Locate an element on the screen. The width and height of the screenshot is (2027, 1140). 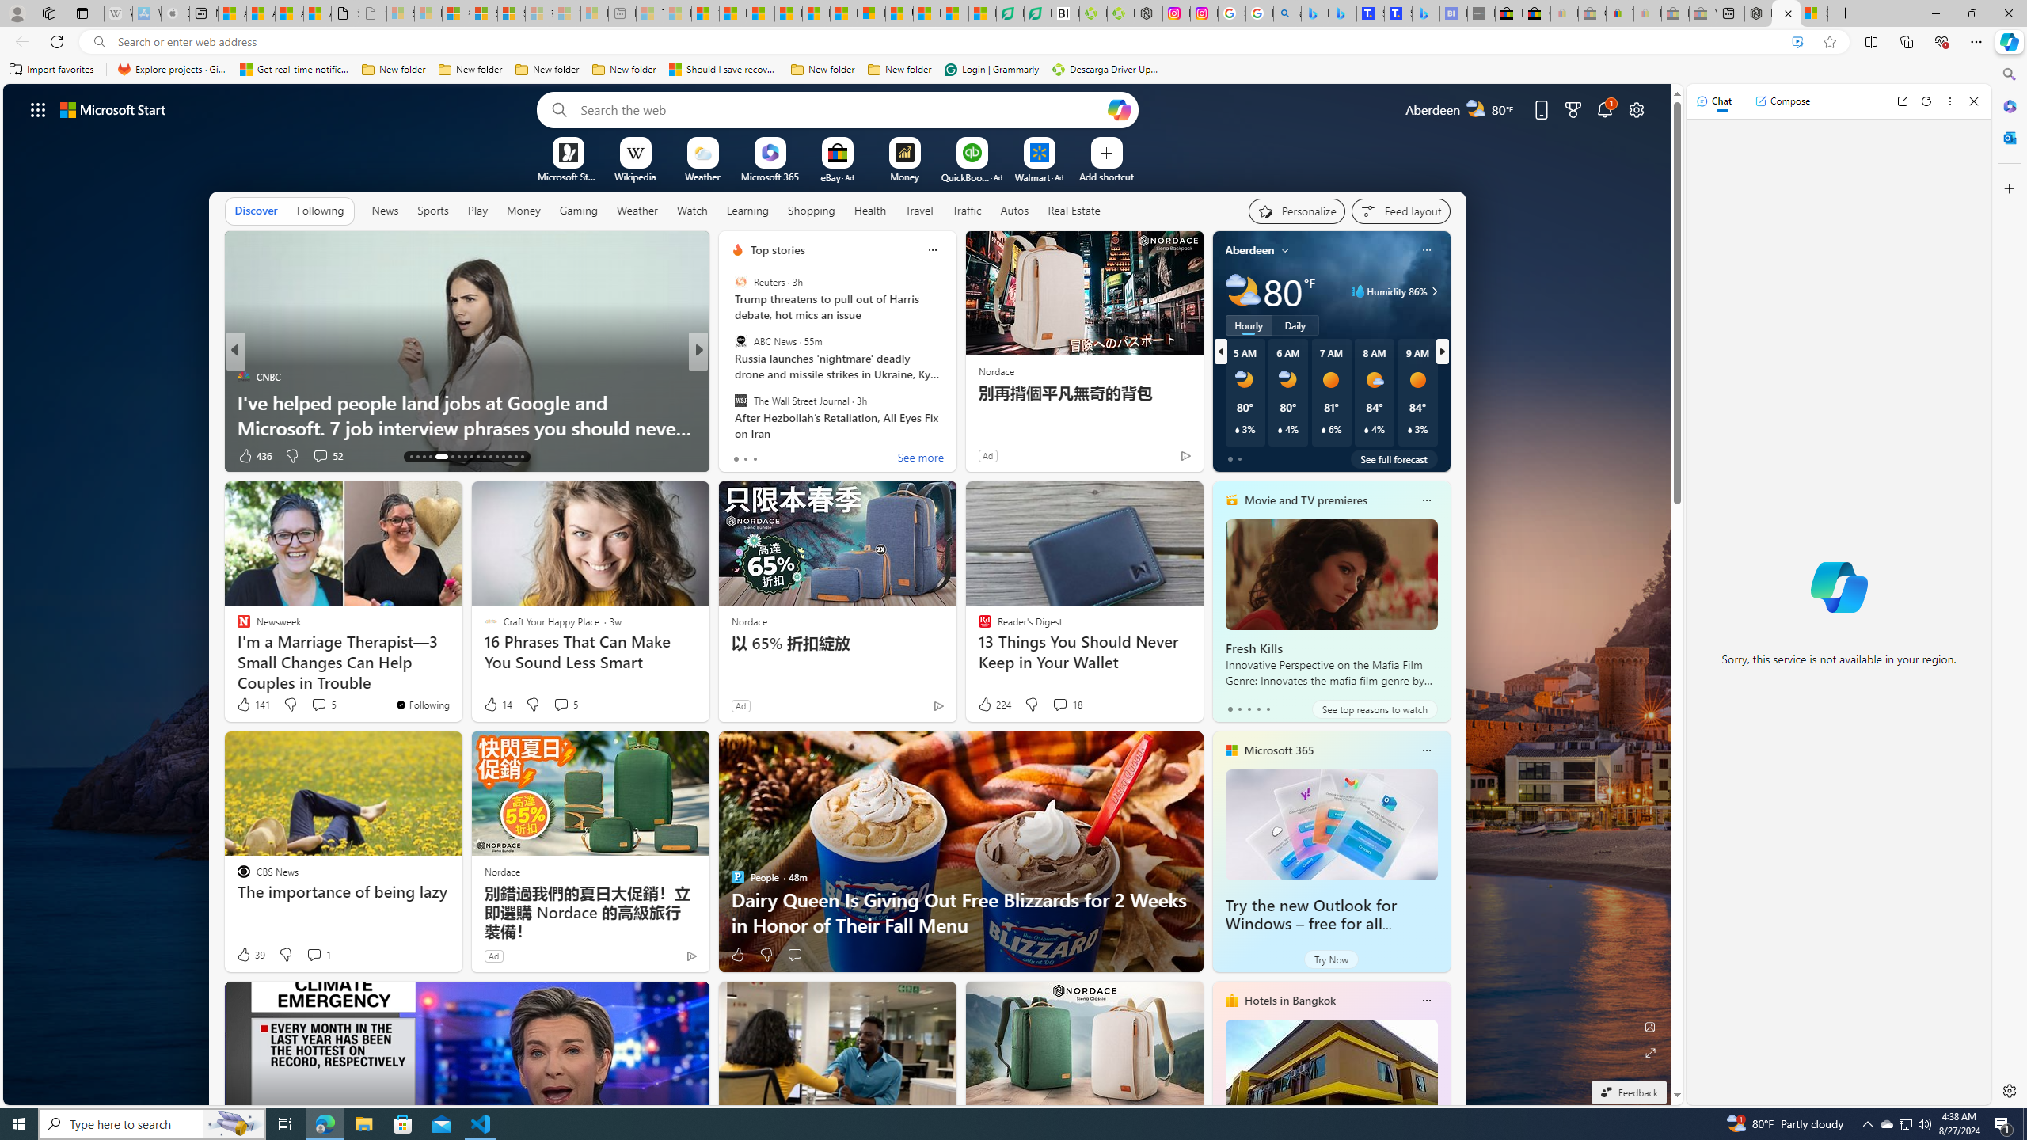
ABC News is located at coordinates (740, 342).